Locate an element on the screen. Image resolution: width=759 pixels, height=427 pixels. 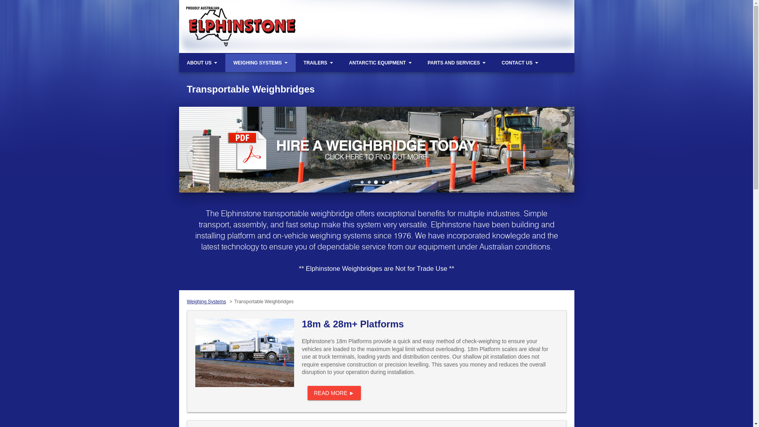
TRAILERS is located at coordinates (319, 63).